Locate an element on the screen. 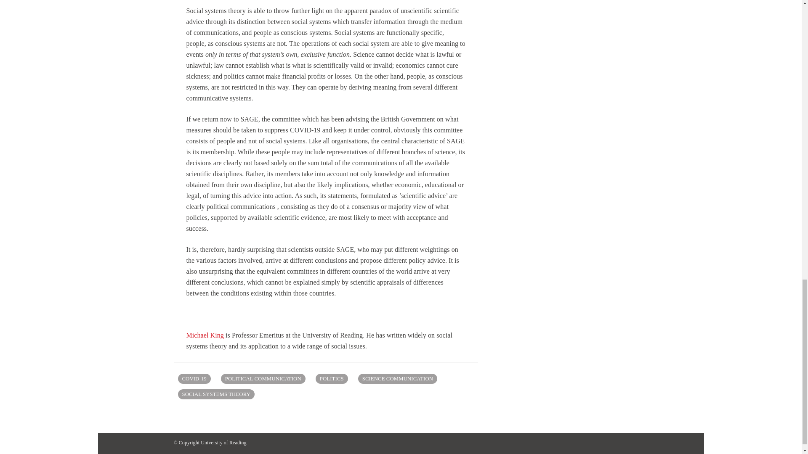 Image resolution: width=808 pixels, height=454 pixels. POLITICAL COMMUNICATION is located at coordinates (263, 378).